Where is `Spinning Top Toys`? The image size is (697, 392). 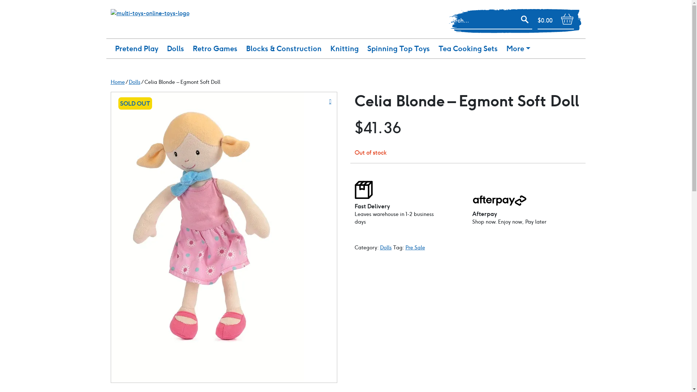
Spinning Top Toys is located at coordinates (399, 49).